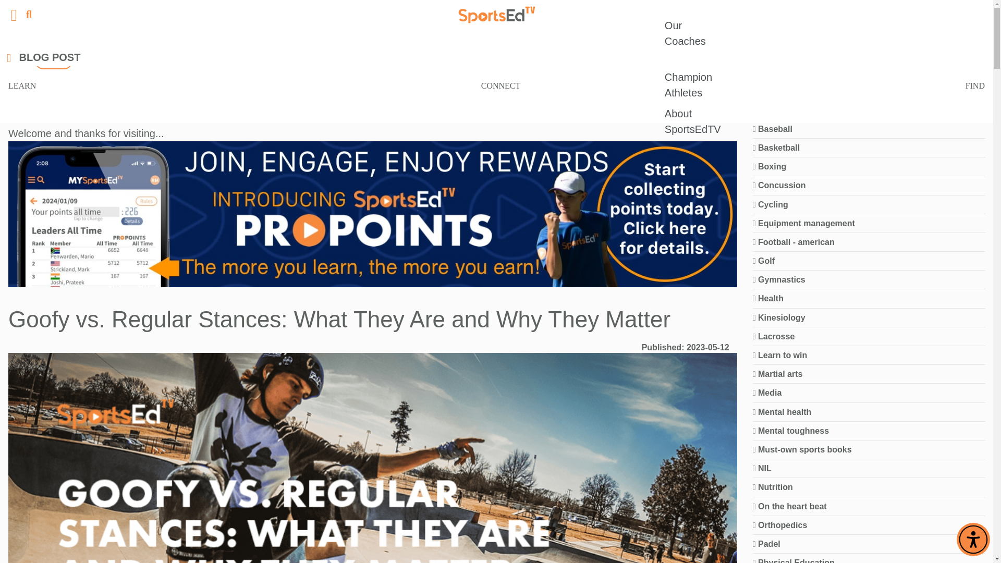  Describe the element at coordinates (53, 60) in the screenshot. I see `Sign In` at that location.